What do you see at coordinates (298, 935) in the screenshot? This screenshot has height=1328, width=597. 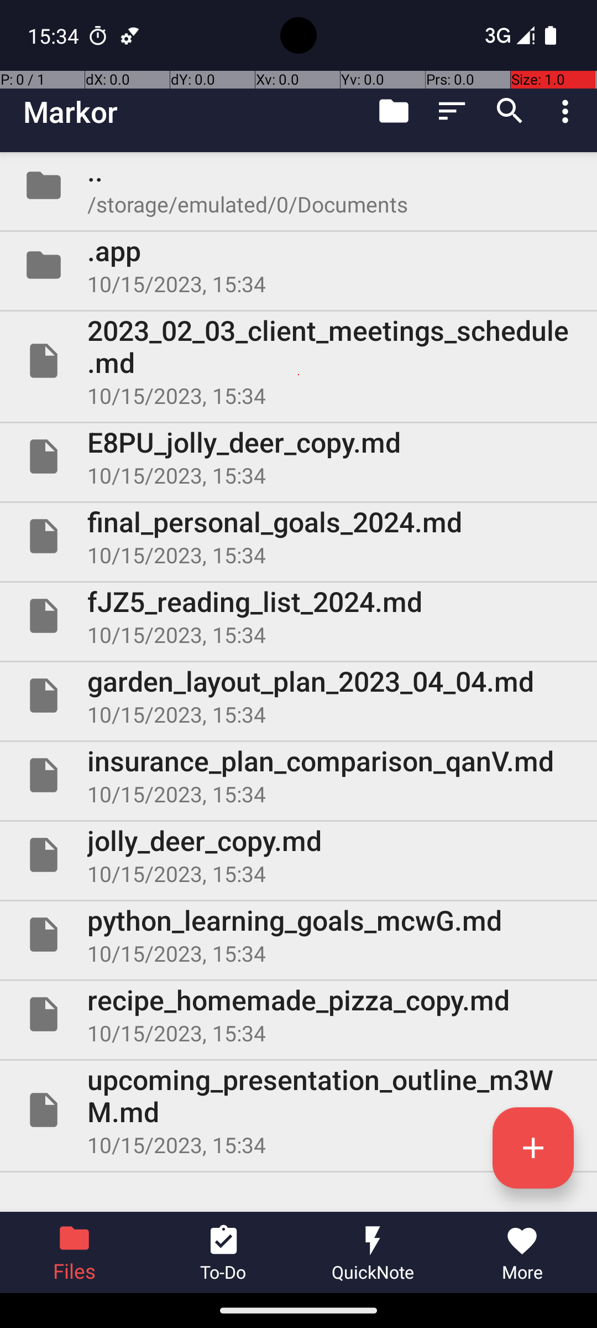 I see `File python_learning_goals_mcwG.md ` at bounding box center [298, 935].